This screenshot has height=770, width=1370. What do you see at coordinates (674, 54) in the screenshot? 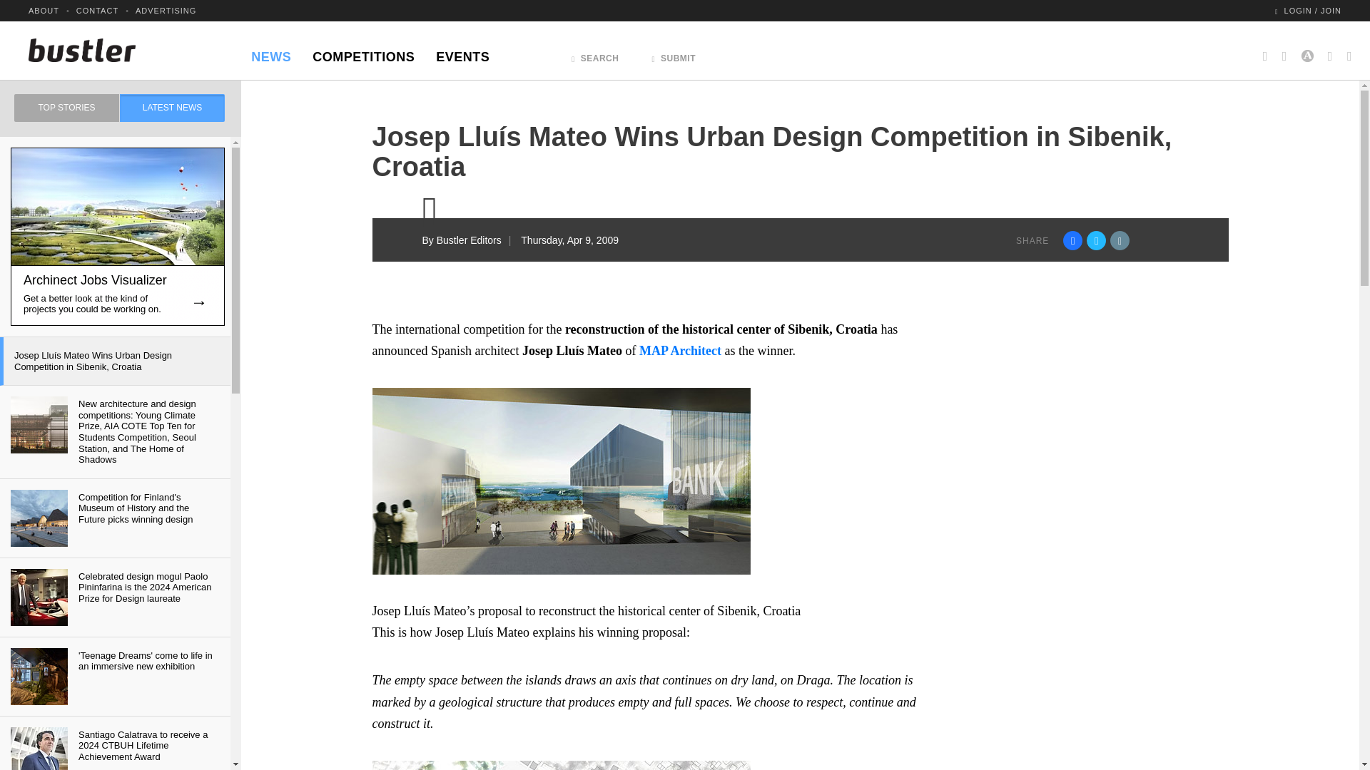
I see `SUBMIT` at bounding box center [674, 54].